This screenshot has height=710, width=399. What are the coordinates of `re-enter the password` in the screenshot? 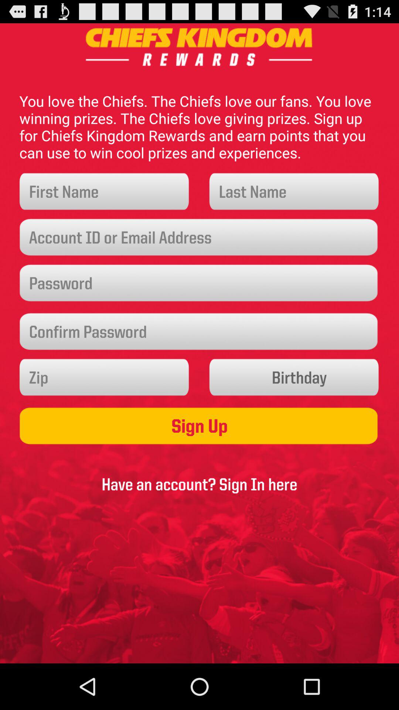 It's located at (199, 331).